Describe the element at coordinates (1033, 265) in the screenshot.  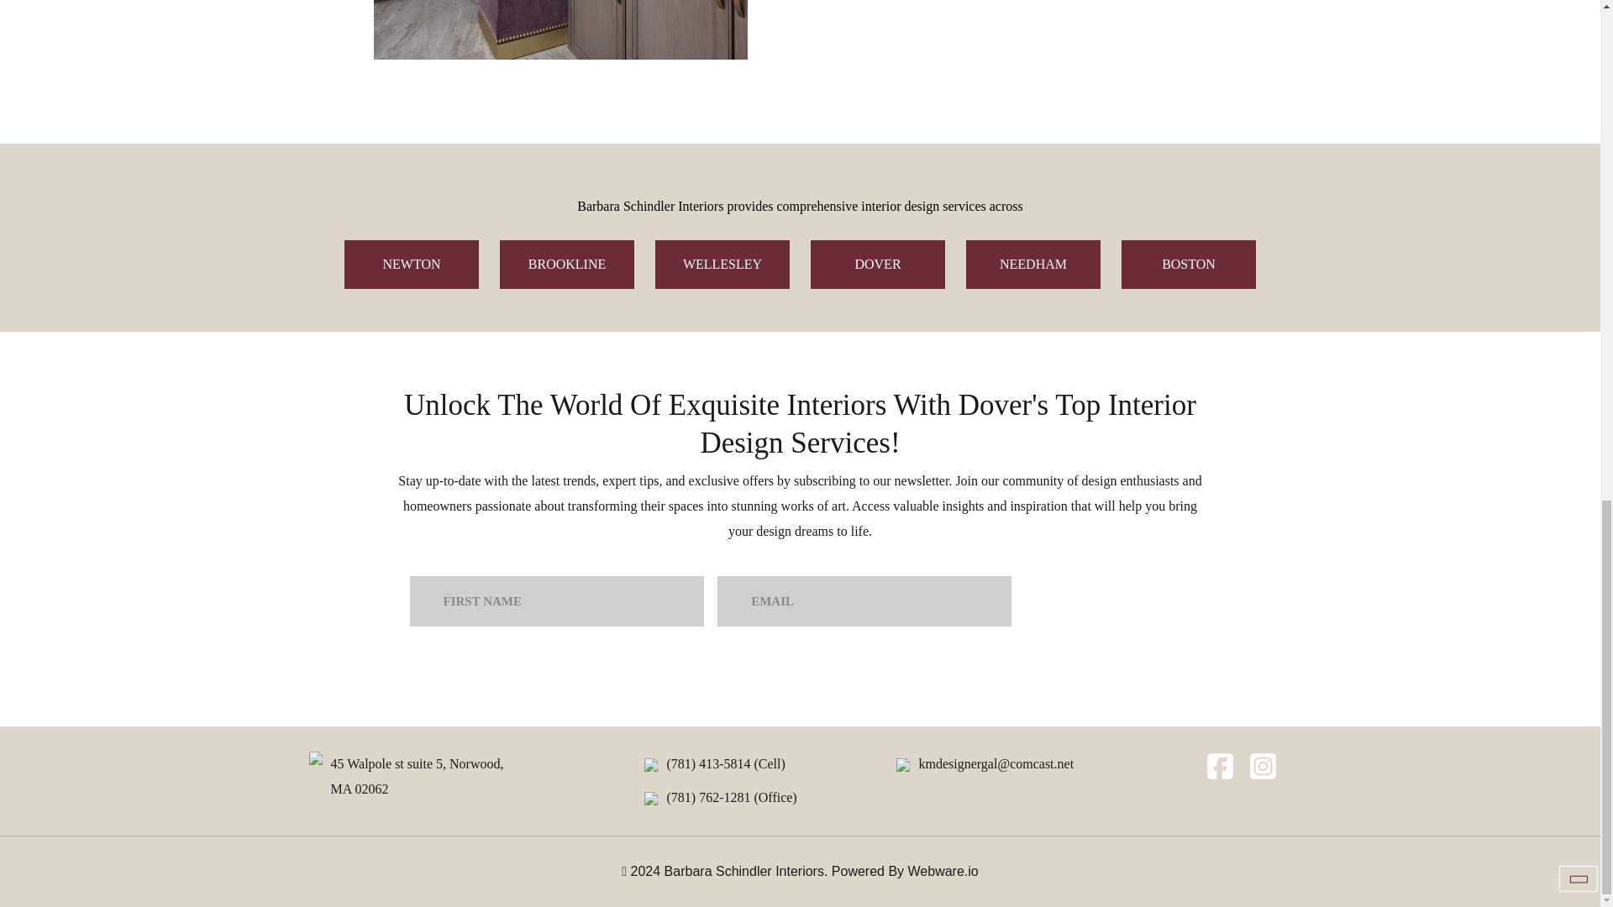
I see `DOVER` at that location.